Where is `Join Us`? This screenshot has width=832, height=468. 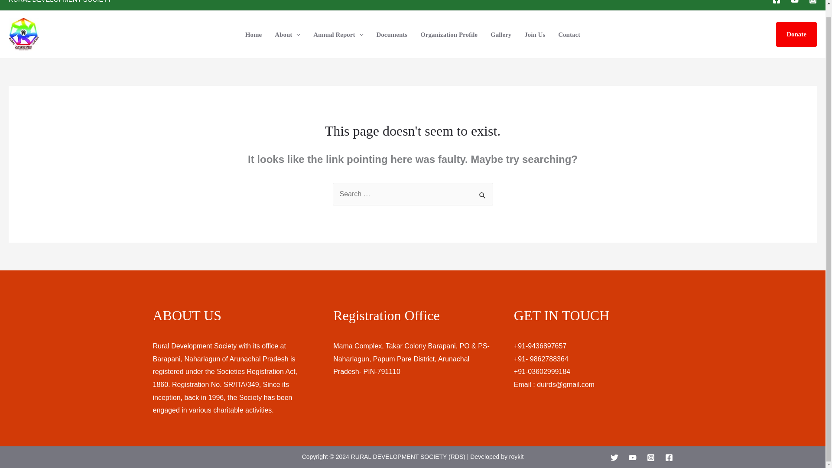
Join Us is located at coordinates (534, 34).